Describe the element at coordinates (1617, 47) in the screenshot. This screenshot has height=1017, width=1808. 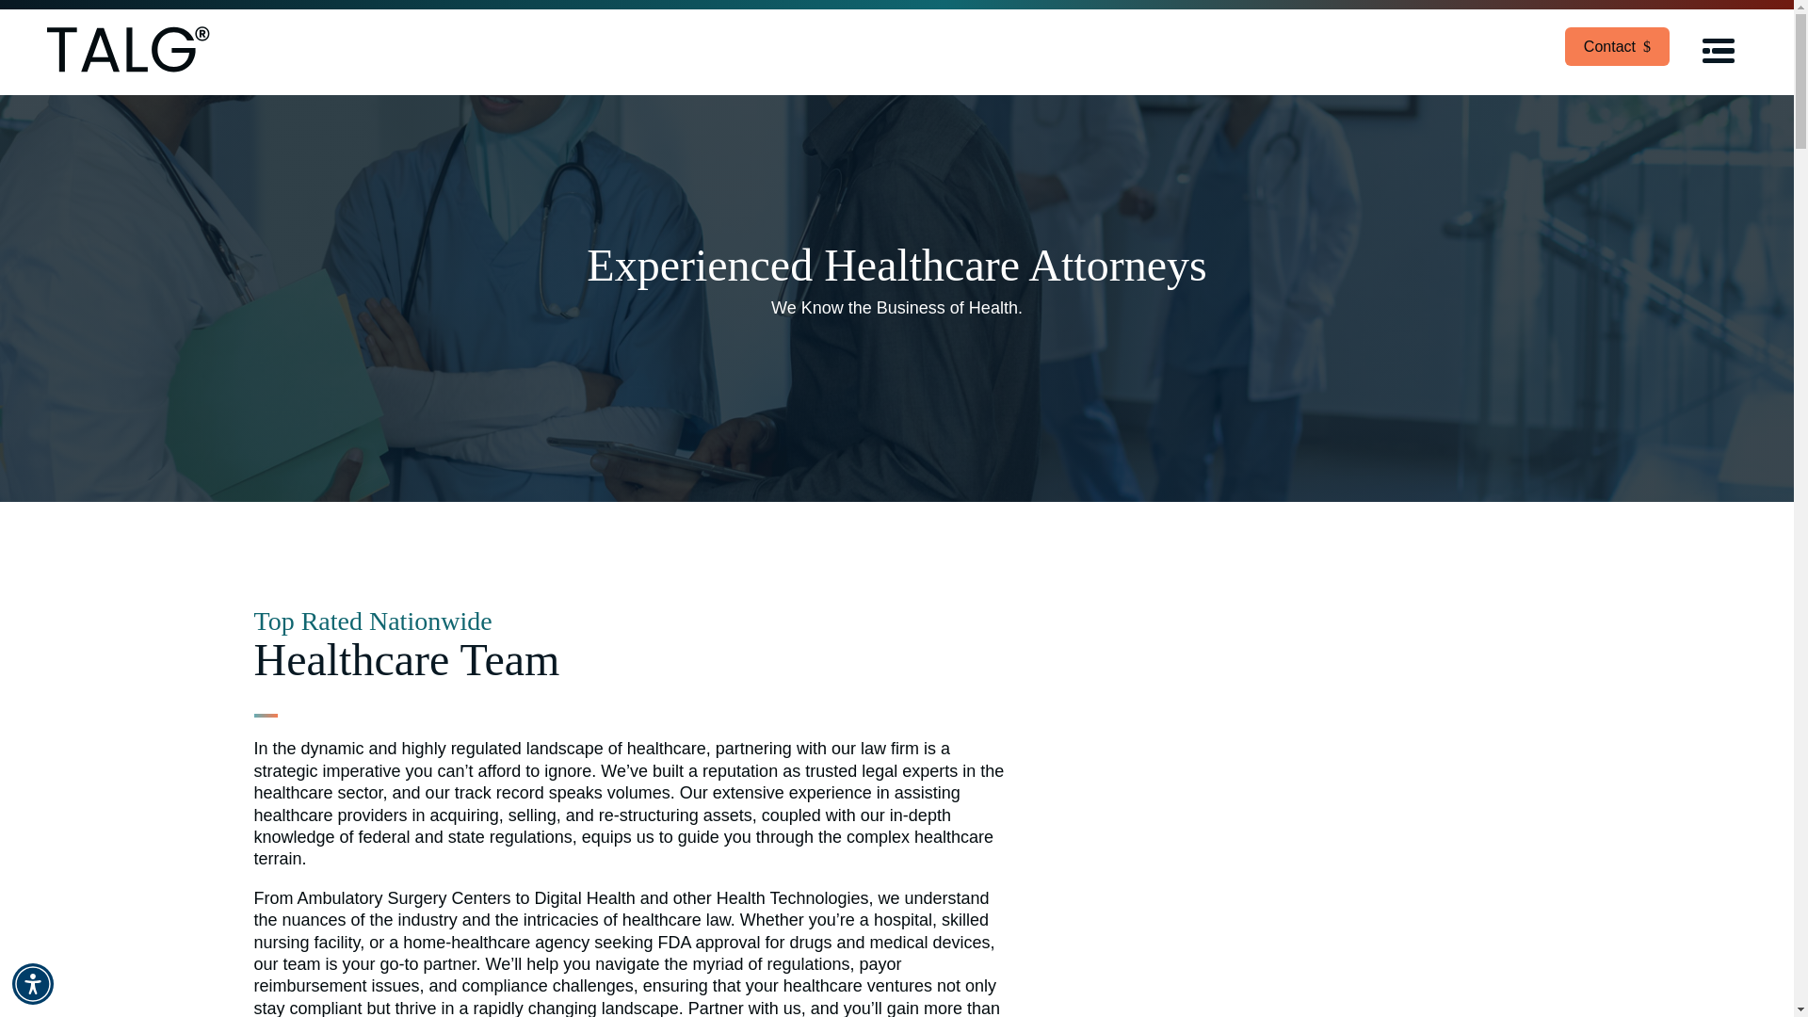
I see `Contact` at that location.